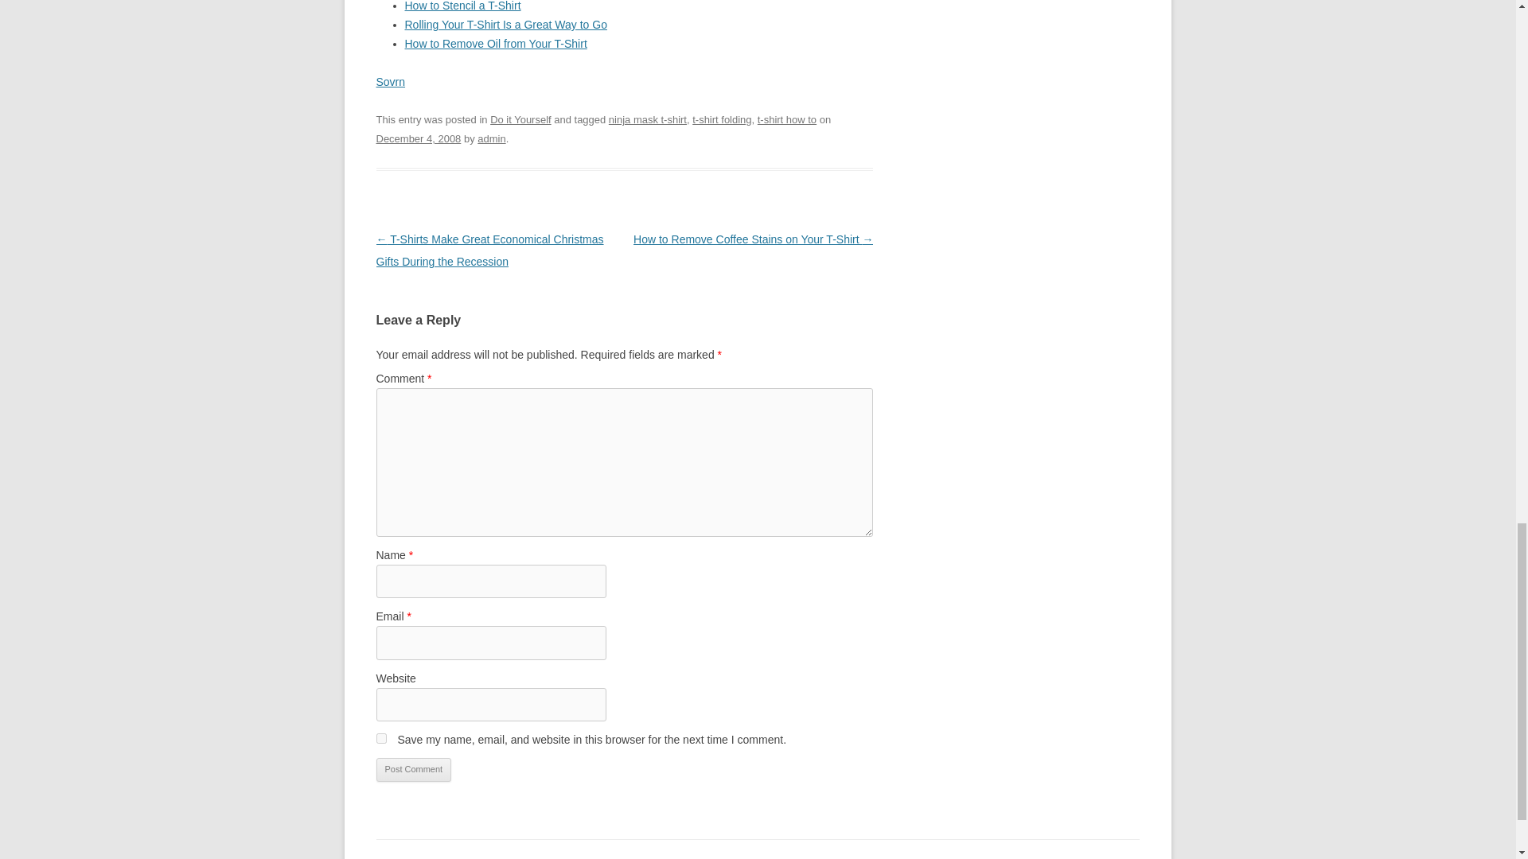  I want to click on ninja mask t-shirt, so click(647, 119).